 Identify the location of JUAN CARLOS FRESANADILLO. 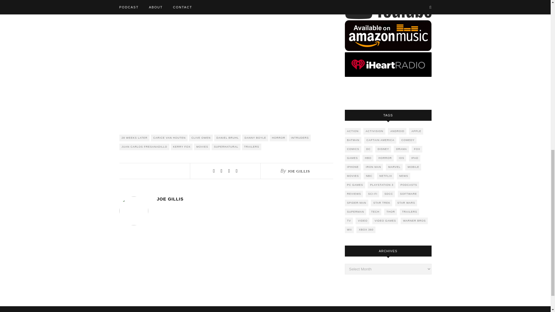
(144, 147).